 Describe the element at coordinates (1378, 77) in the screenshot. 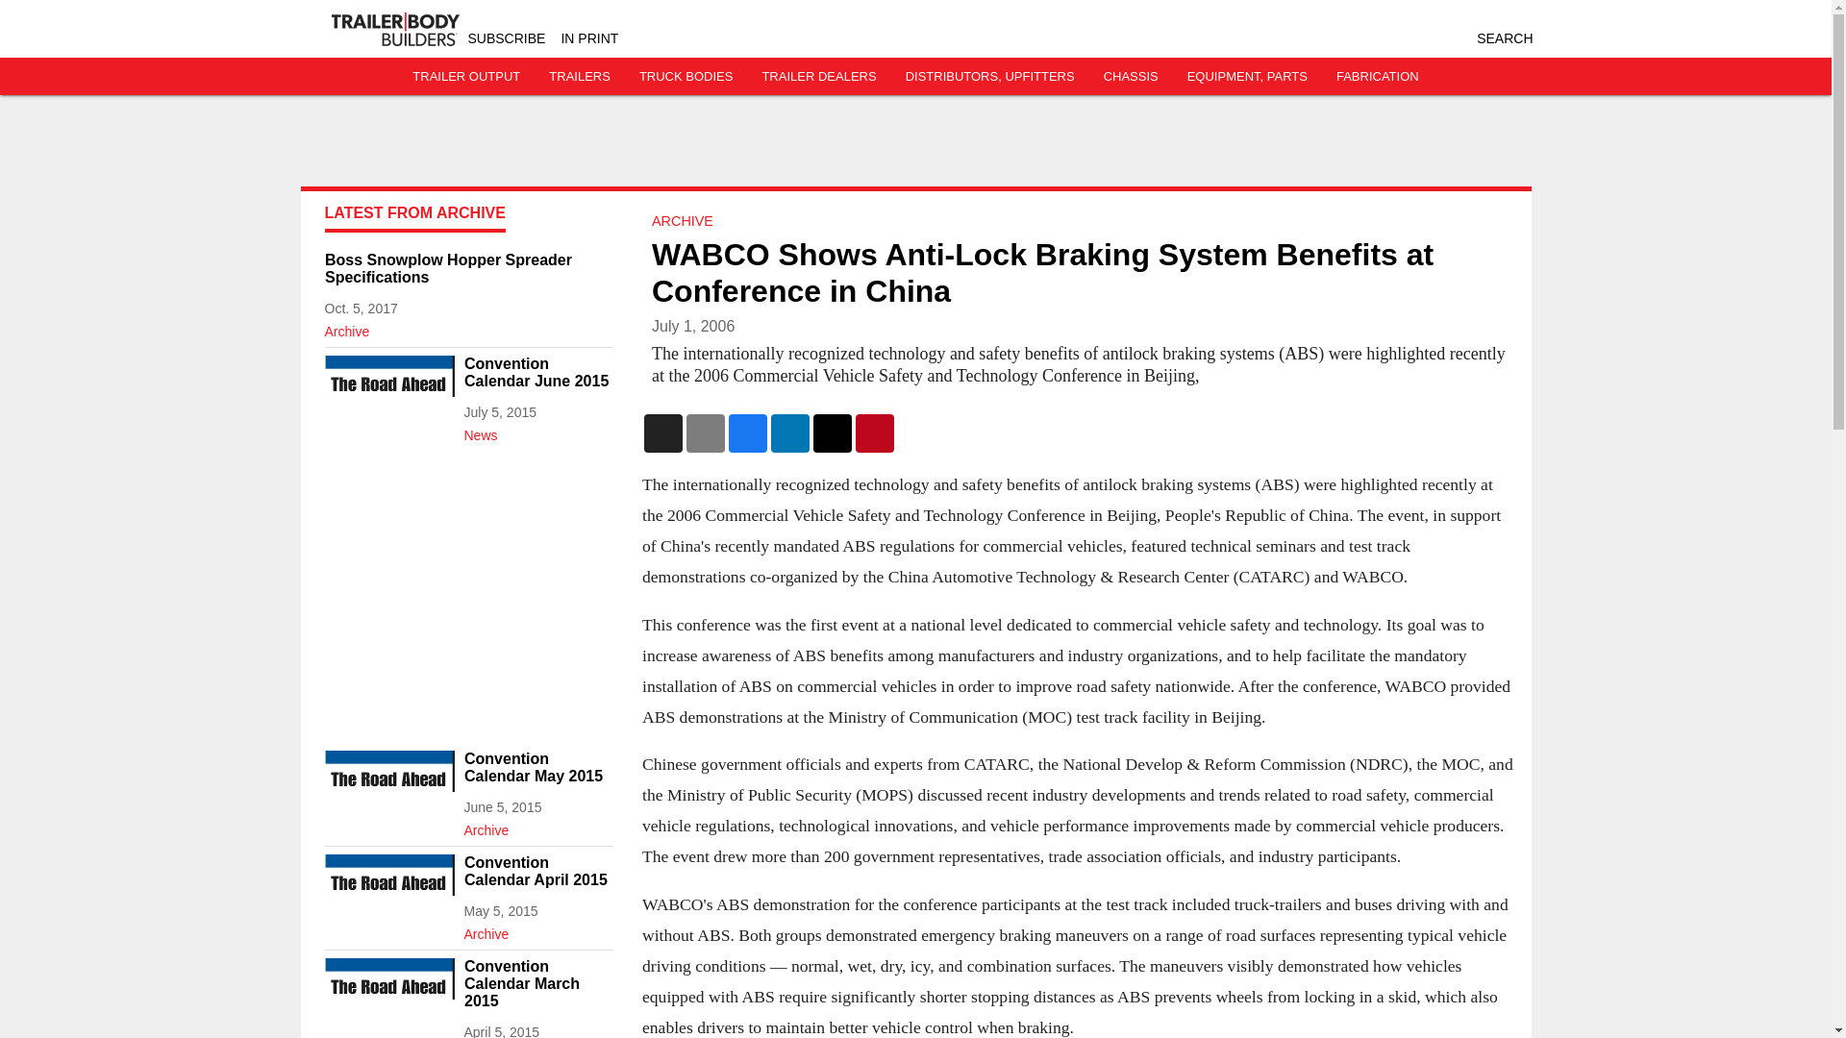

I see `FABRICATION` at that location.